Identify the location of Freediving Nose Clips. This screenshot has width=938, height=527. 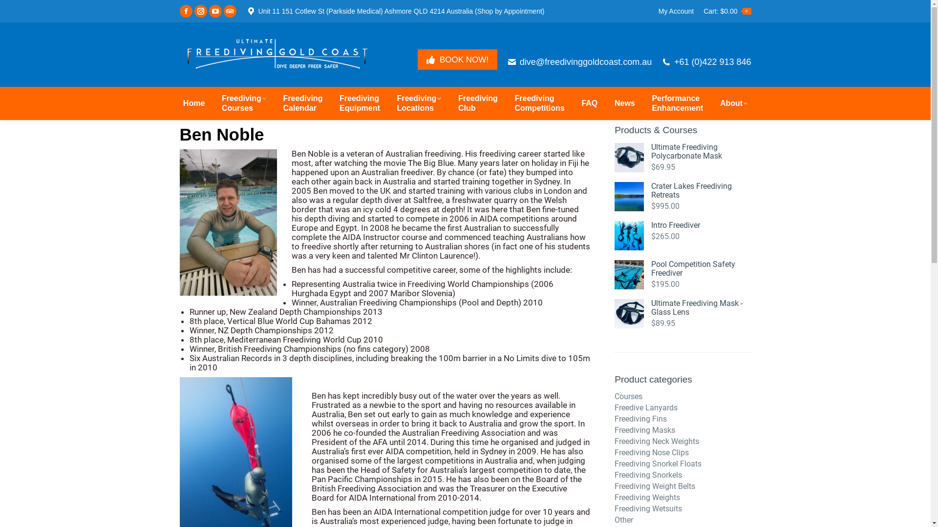
(652, 453).